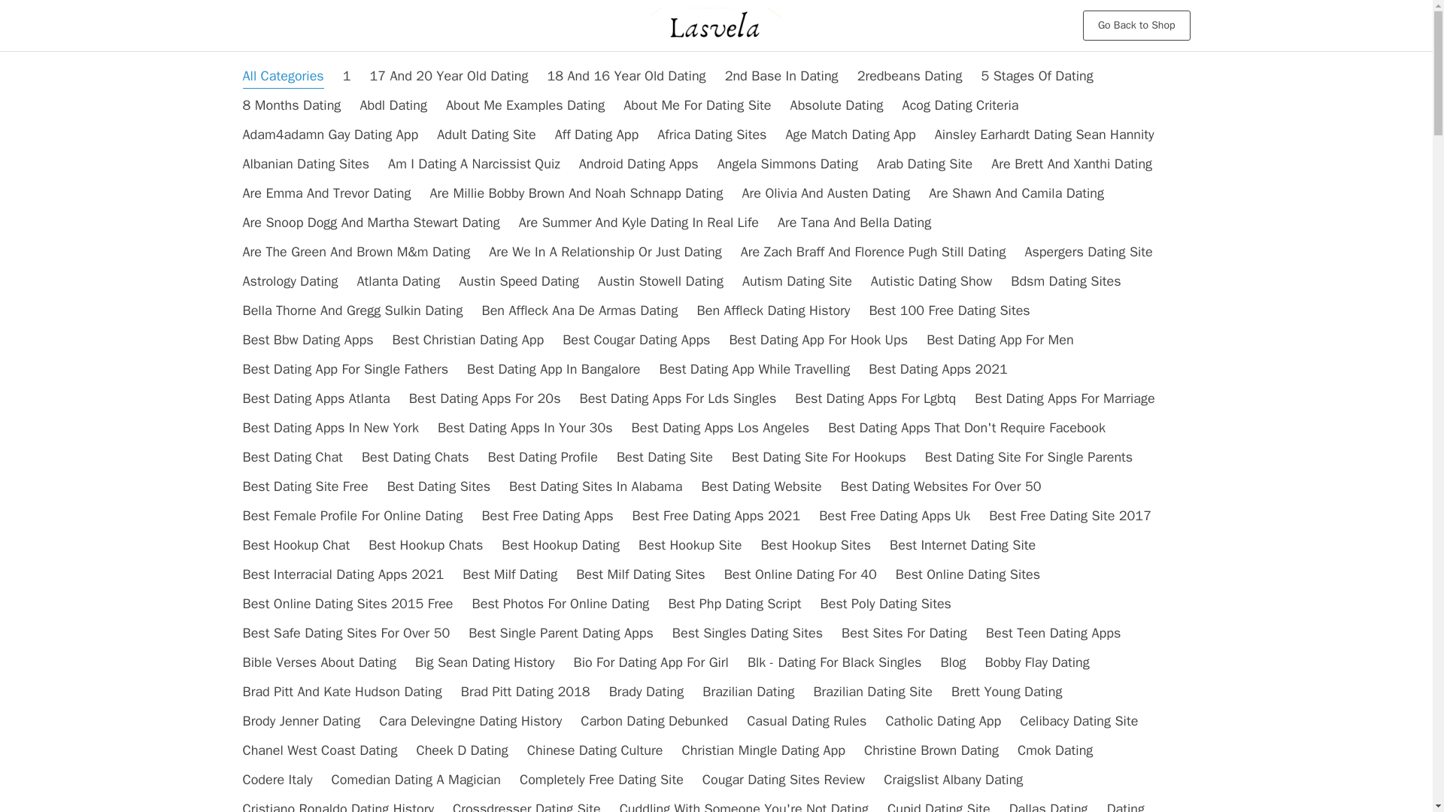 The image size is (1444, 812). I want to click on Aspergers Dating Site, so click(1088, 251).